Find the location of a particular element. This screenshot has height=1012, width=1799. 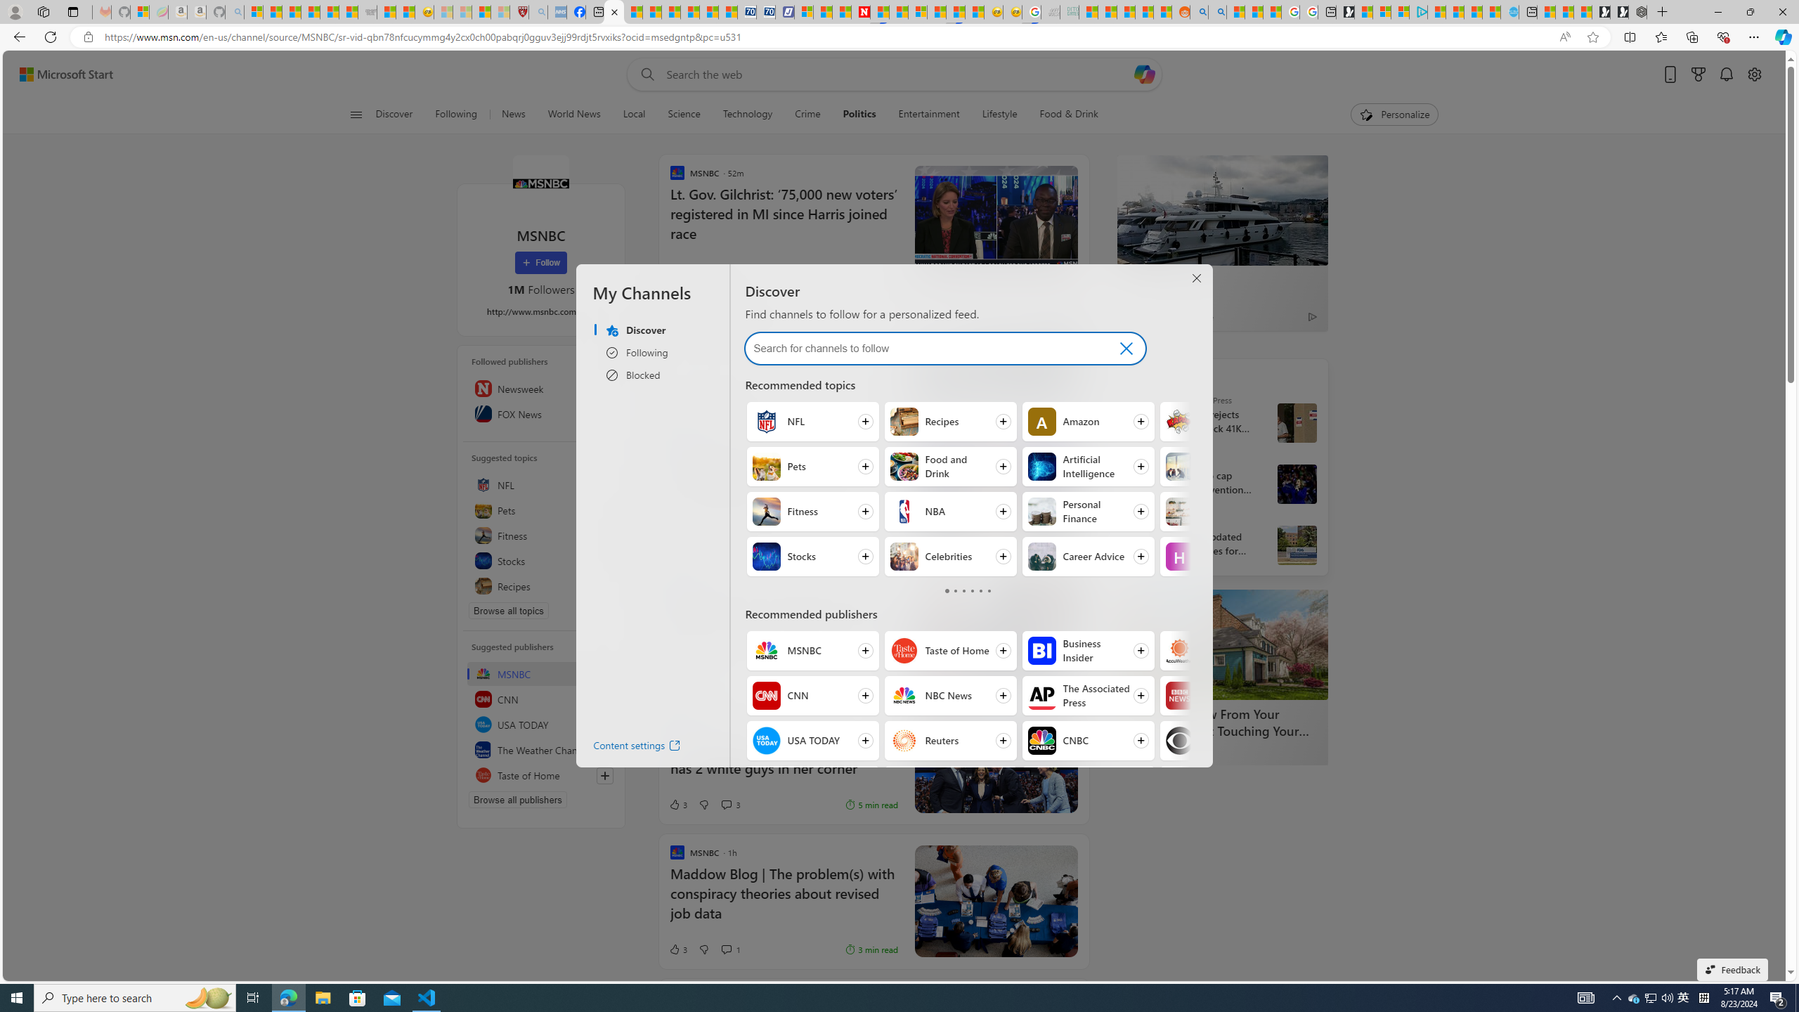

Artificial Intelligence is located at coordinates (1041, 467).